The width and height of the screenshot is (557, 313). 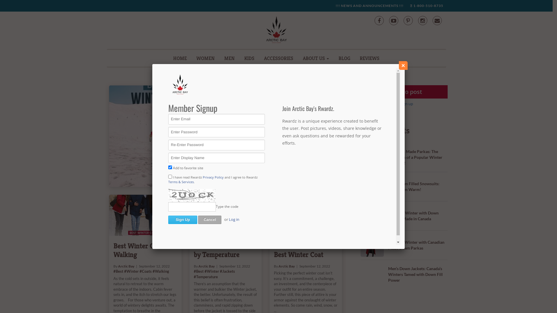 I want to click on #Luxury, so click(x=264, y=112).